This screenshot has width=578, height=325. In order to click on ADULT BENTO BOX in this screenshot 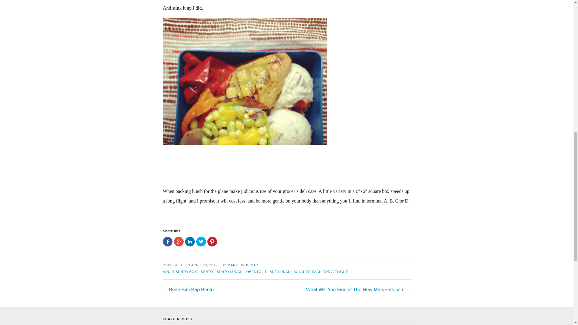, I will do `click(180, 272)`.